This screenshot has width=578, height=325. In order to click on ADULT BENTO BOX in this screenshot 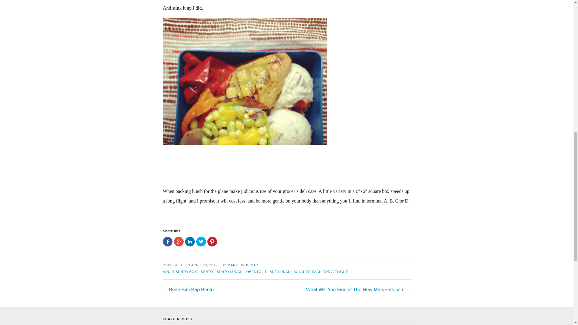, I will do `click(180, 272)`.